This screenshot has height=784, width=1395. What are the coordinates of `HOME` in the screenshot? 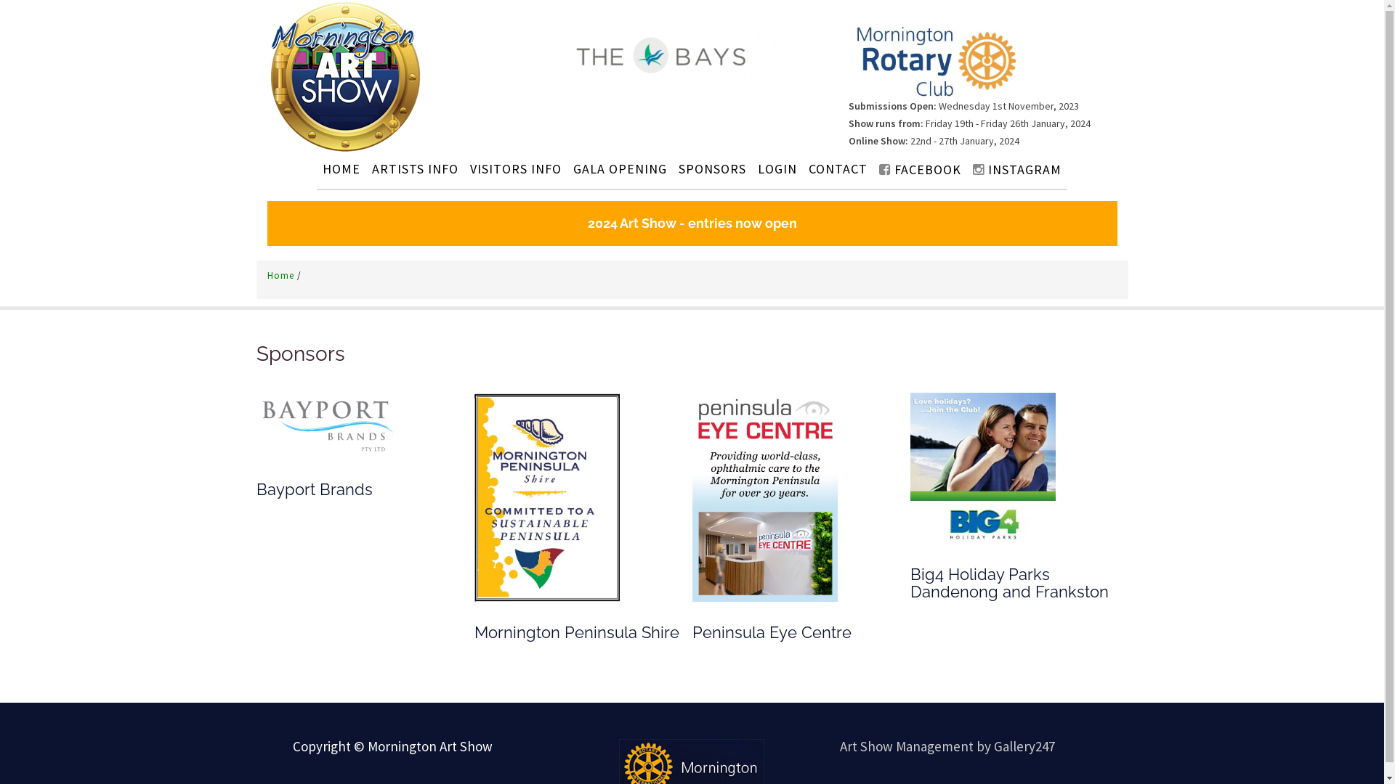 It's located at (341, 168).